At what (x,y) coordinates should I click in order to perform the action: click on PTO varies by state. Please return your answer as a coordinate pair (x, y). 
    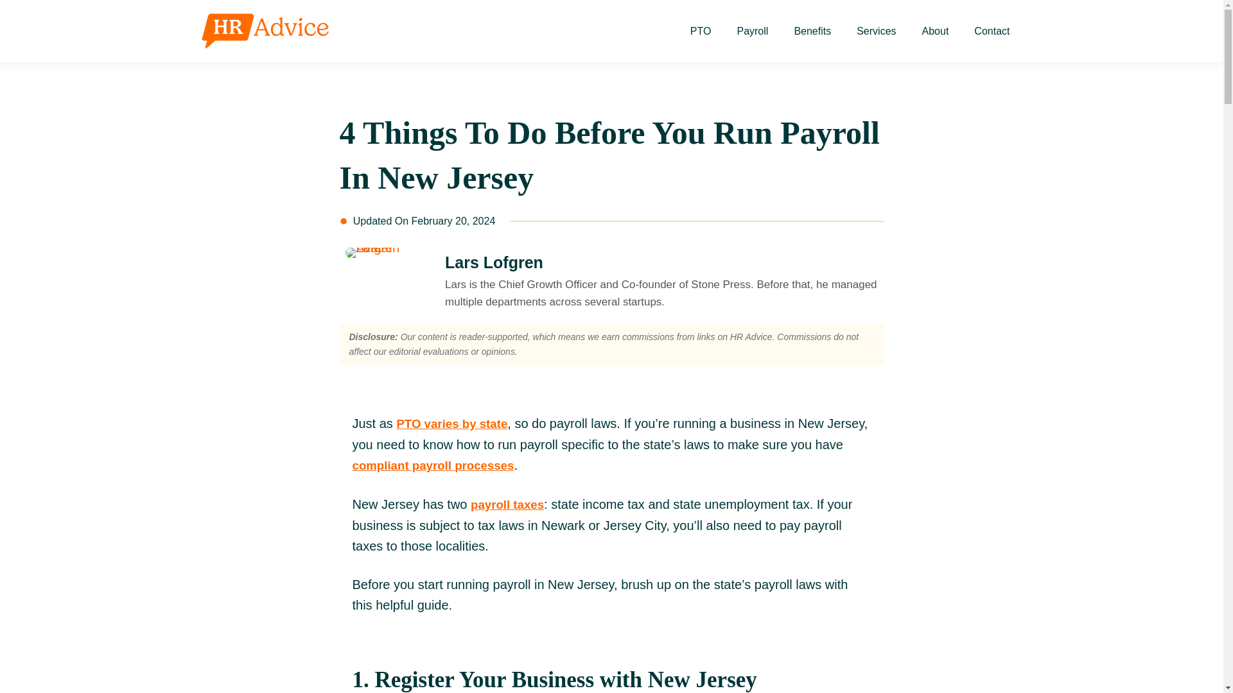
    Looking at the image, I should click on (451, 424).